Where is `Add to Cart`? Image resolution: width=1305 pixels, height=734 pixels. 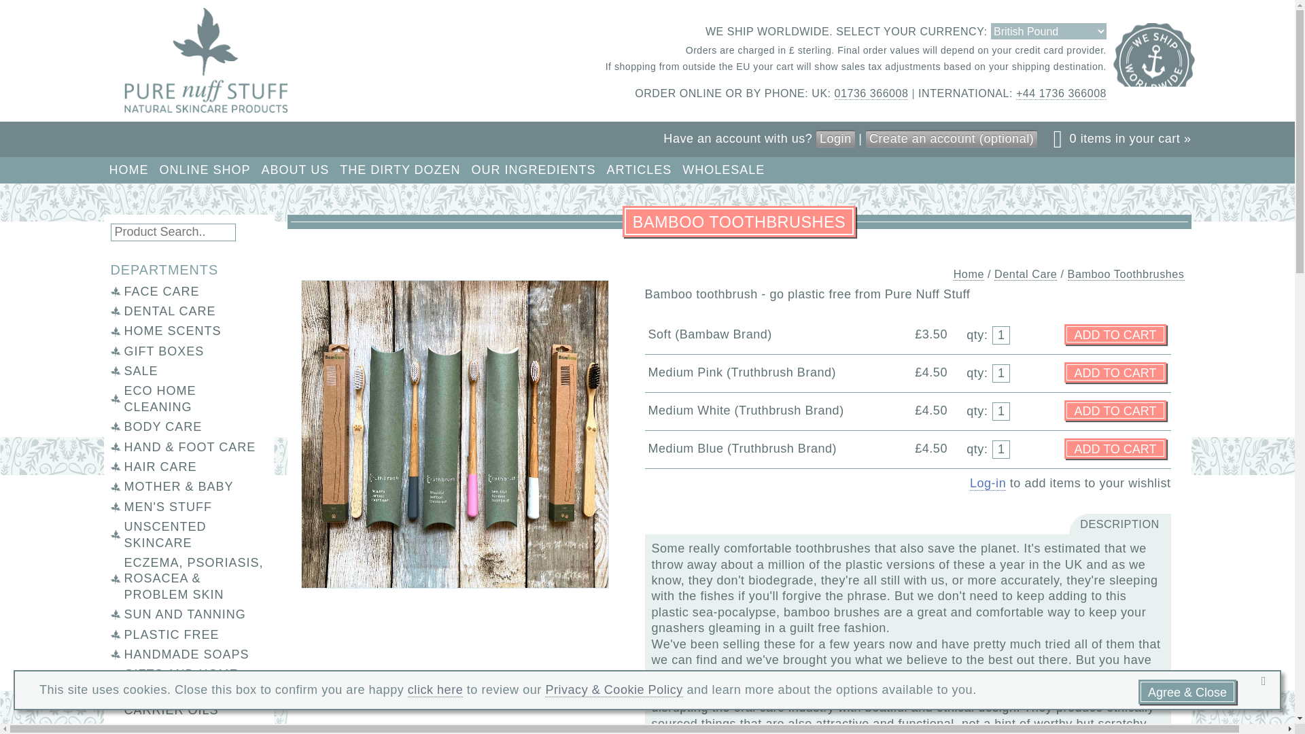 Add to Cart is located at coordinates (1115, 449).